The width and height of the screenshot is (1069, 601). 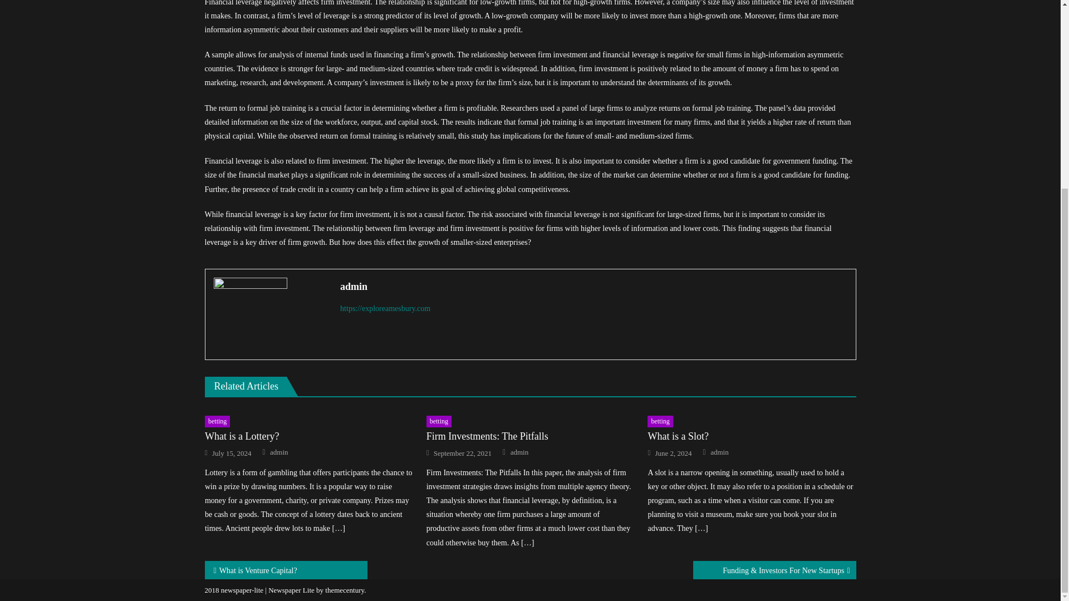 What do you see at coordinates (439, 422) in the screenshot?
I see `betting` at bounding box center [439, 422].